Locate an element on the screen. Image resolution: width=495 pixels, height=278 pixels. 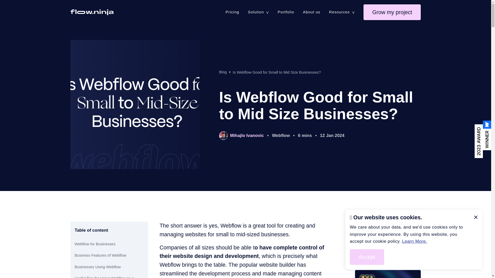
Grow my project is located at coordinates (392, 12).